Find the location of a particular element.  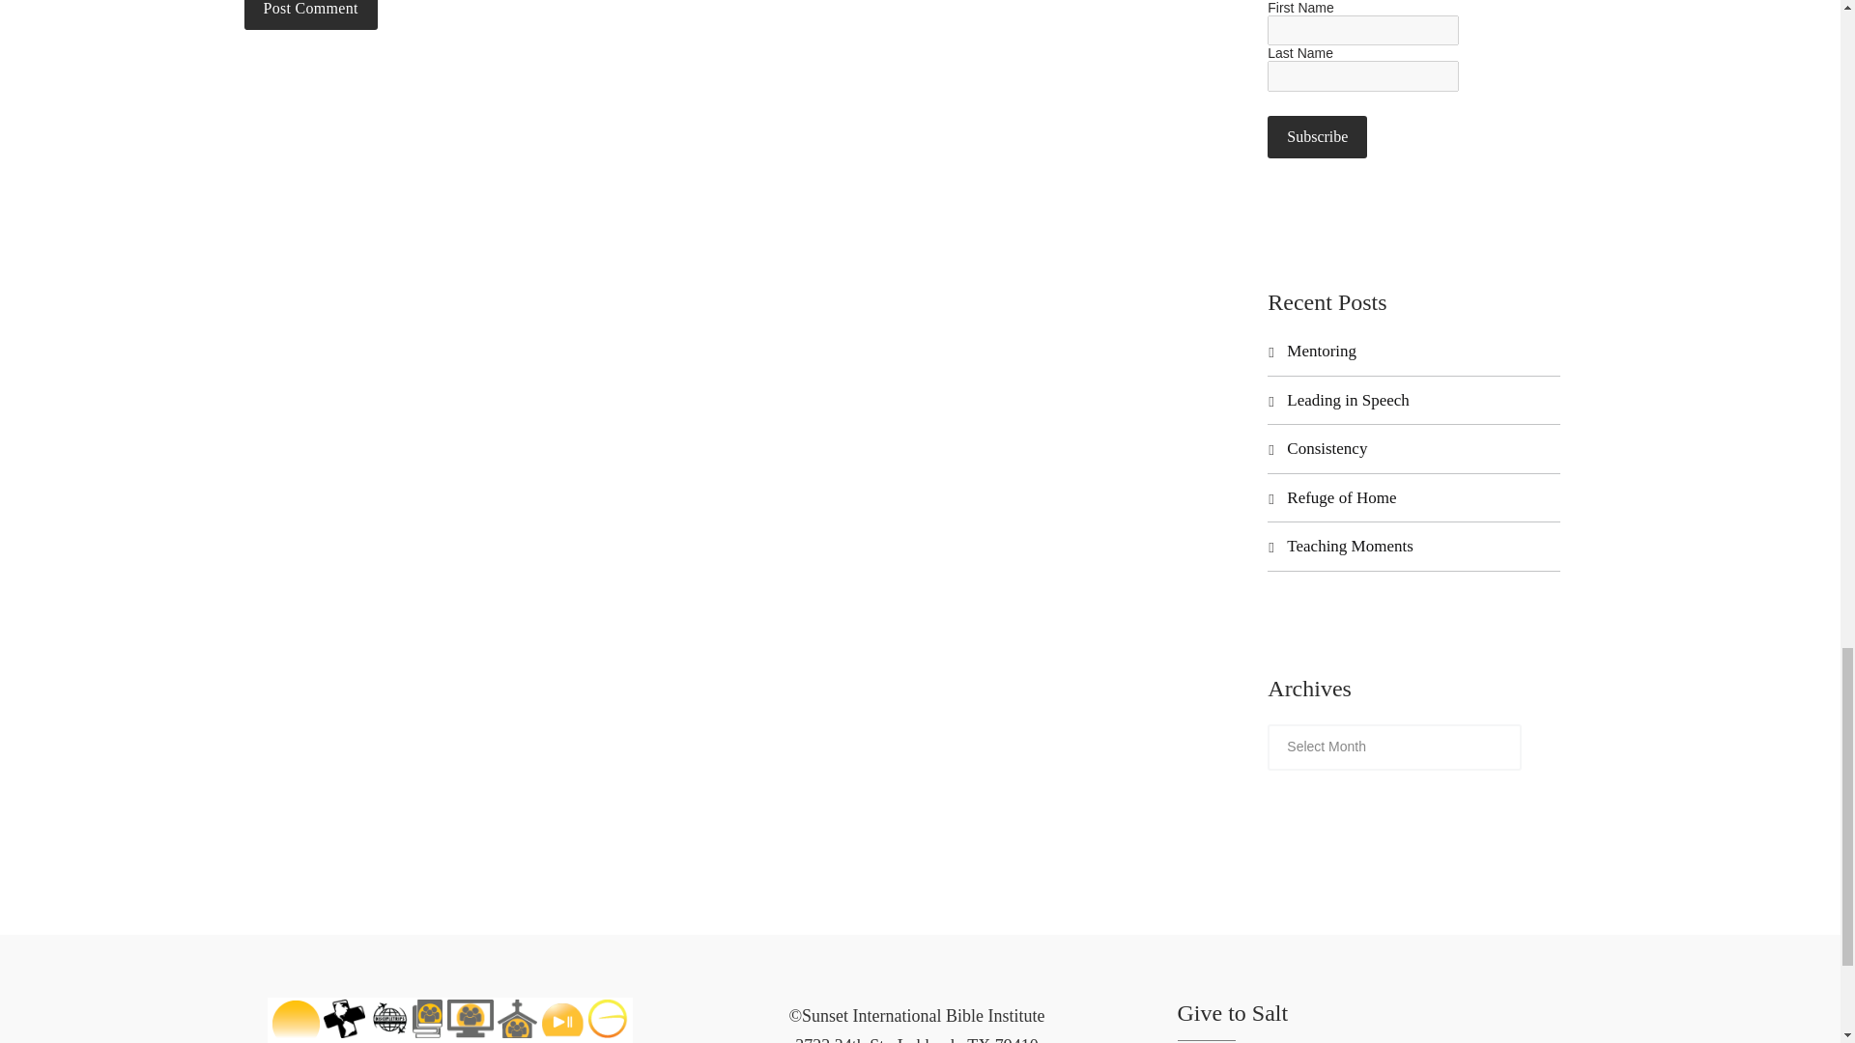

Subscribe is located at coordinates (1317, 137).